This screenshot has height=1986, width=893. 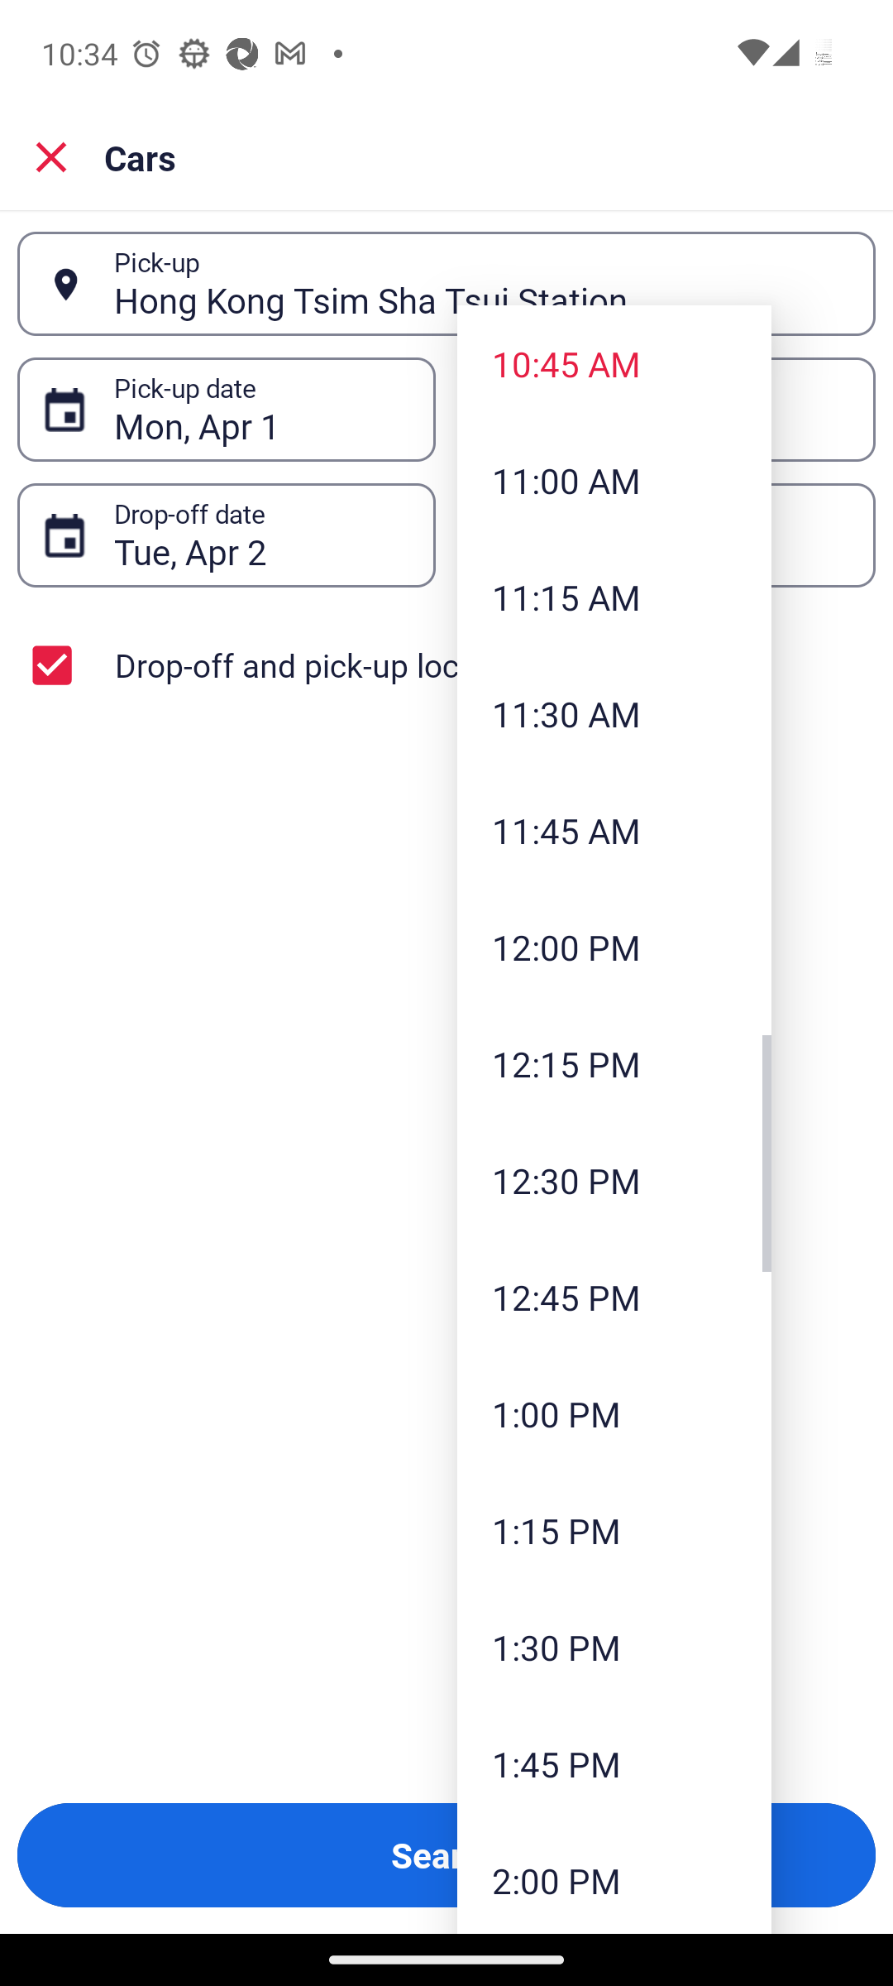 What do you see at coordinates (614, 362) in the screenshot?
I see `10:45 AM` at bounding box center [614, 362].